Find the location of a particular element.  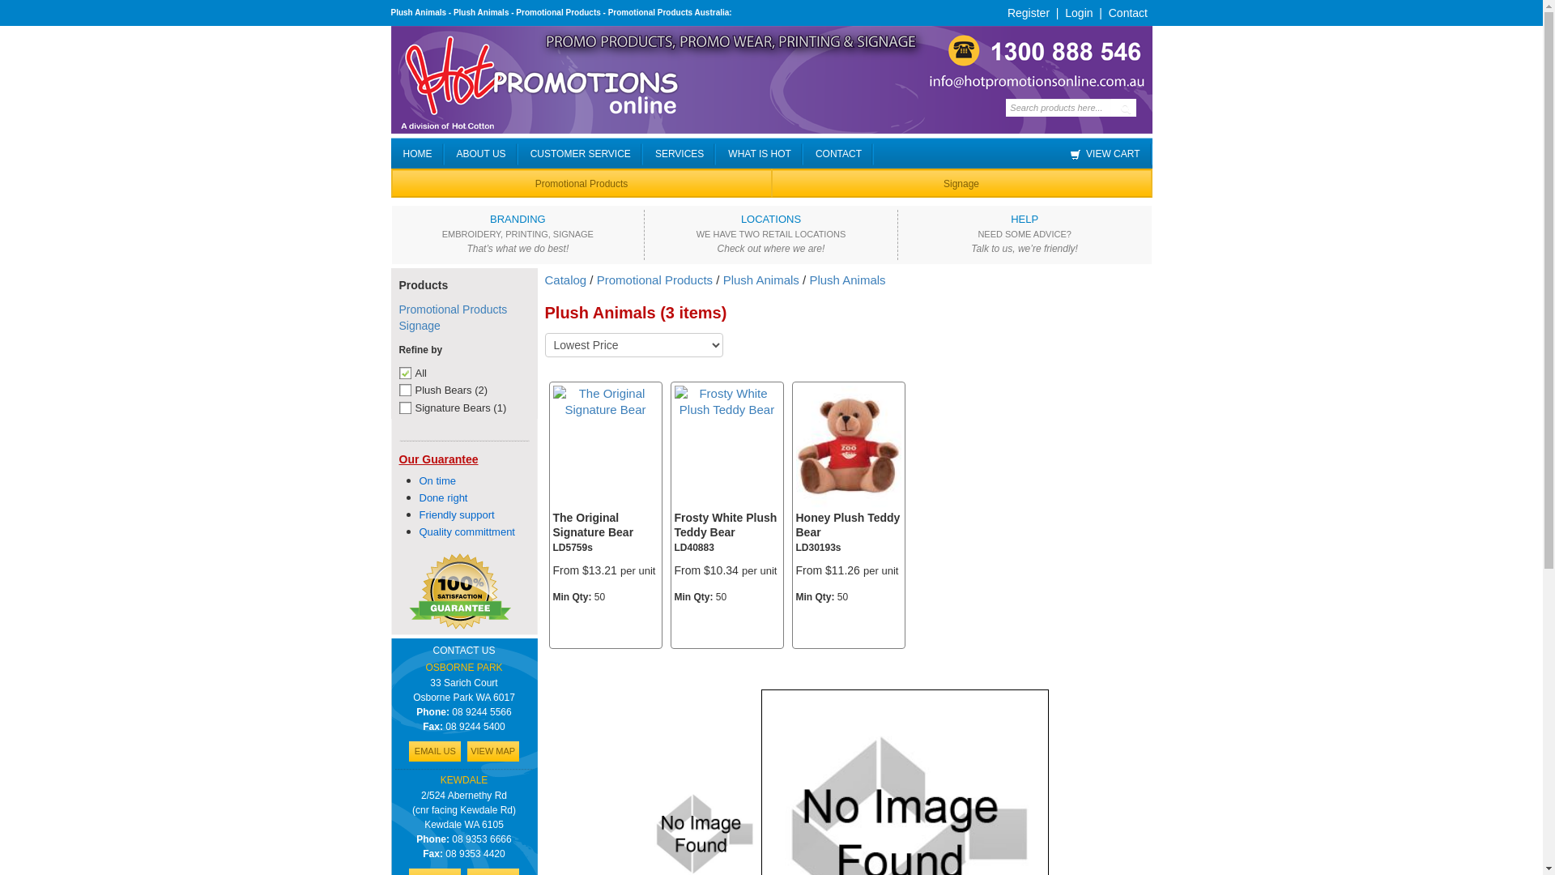

Login is located at coordinates (1079, 13).